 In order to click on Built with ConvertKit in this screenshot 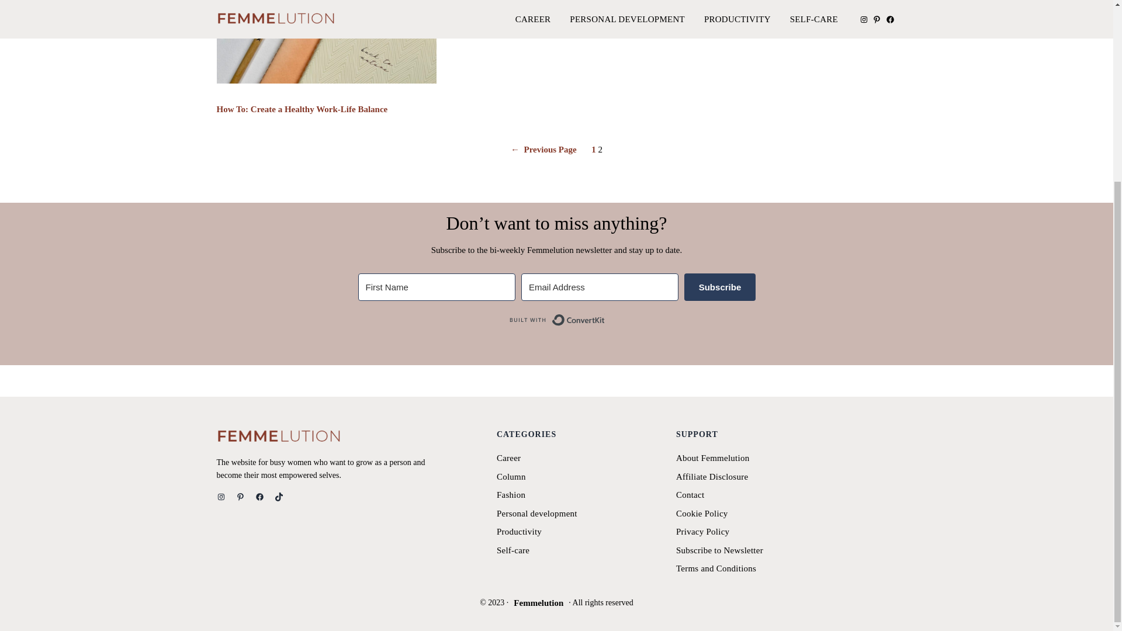, I will do `click(556, 320)`.